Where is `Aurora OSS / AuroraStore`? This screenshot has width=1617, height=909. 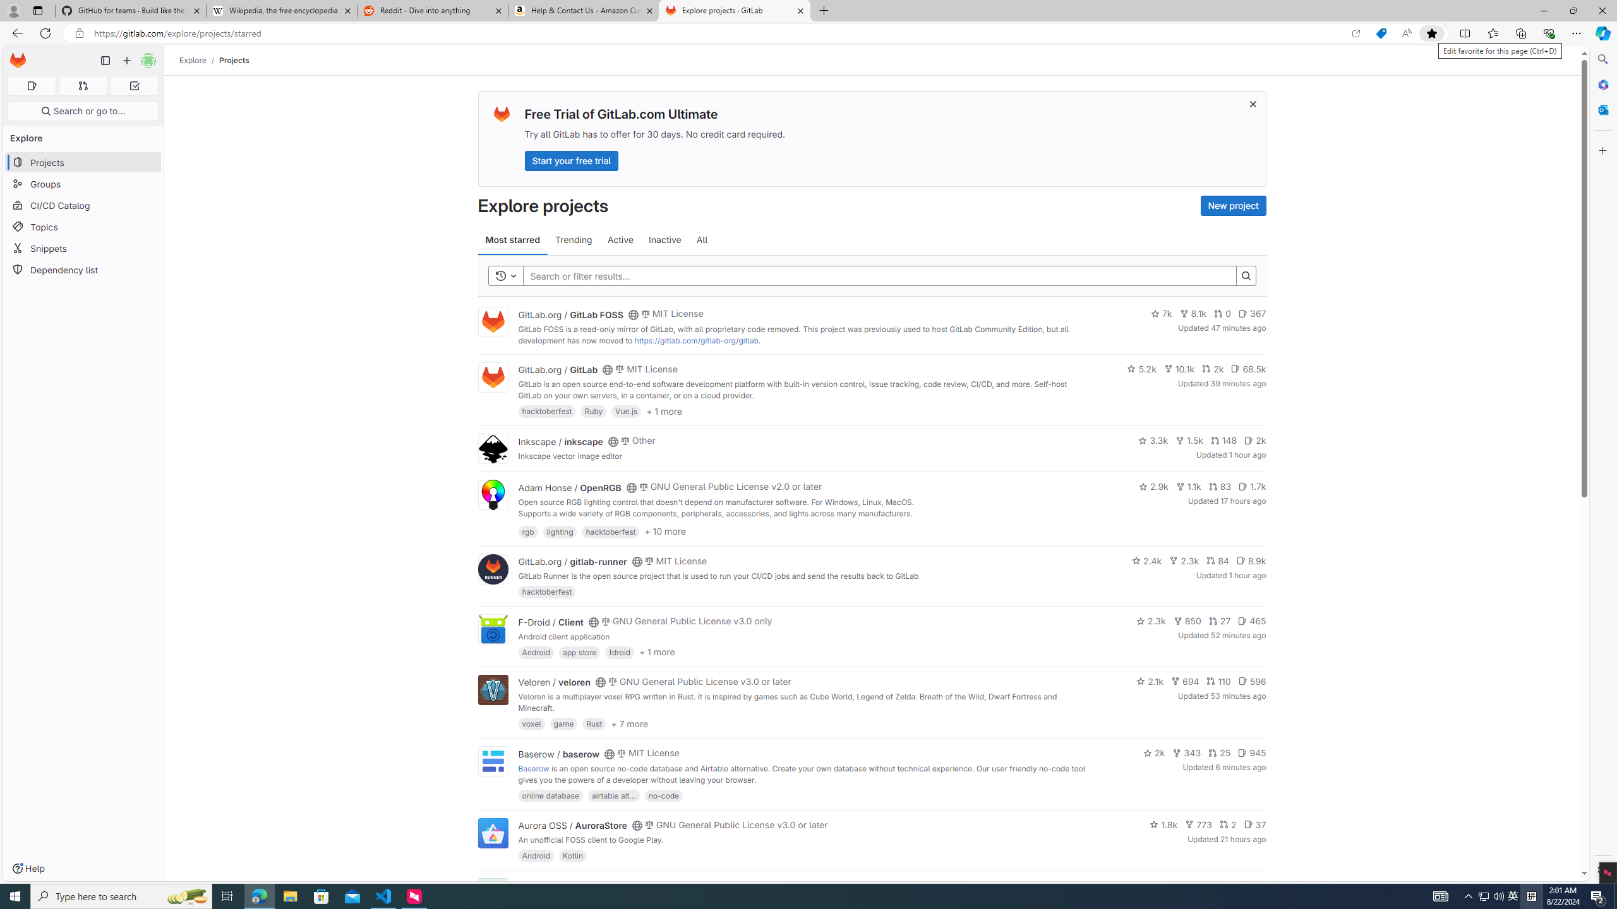 Aurora OSS / AuroraStore is located at coordinates (572, 826).